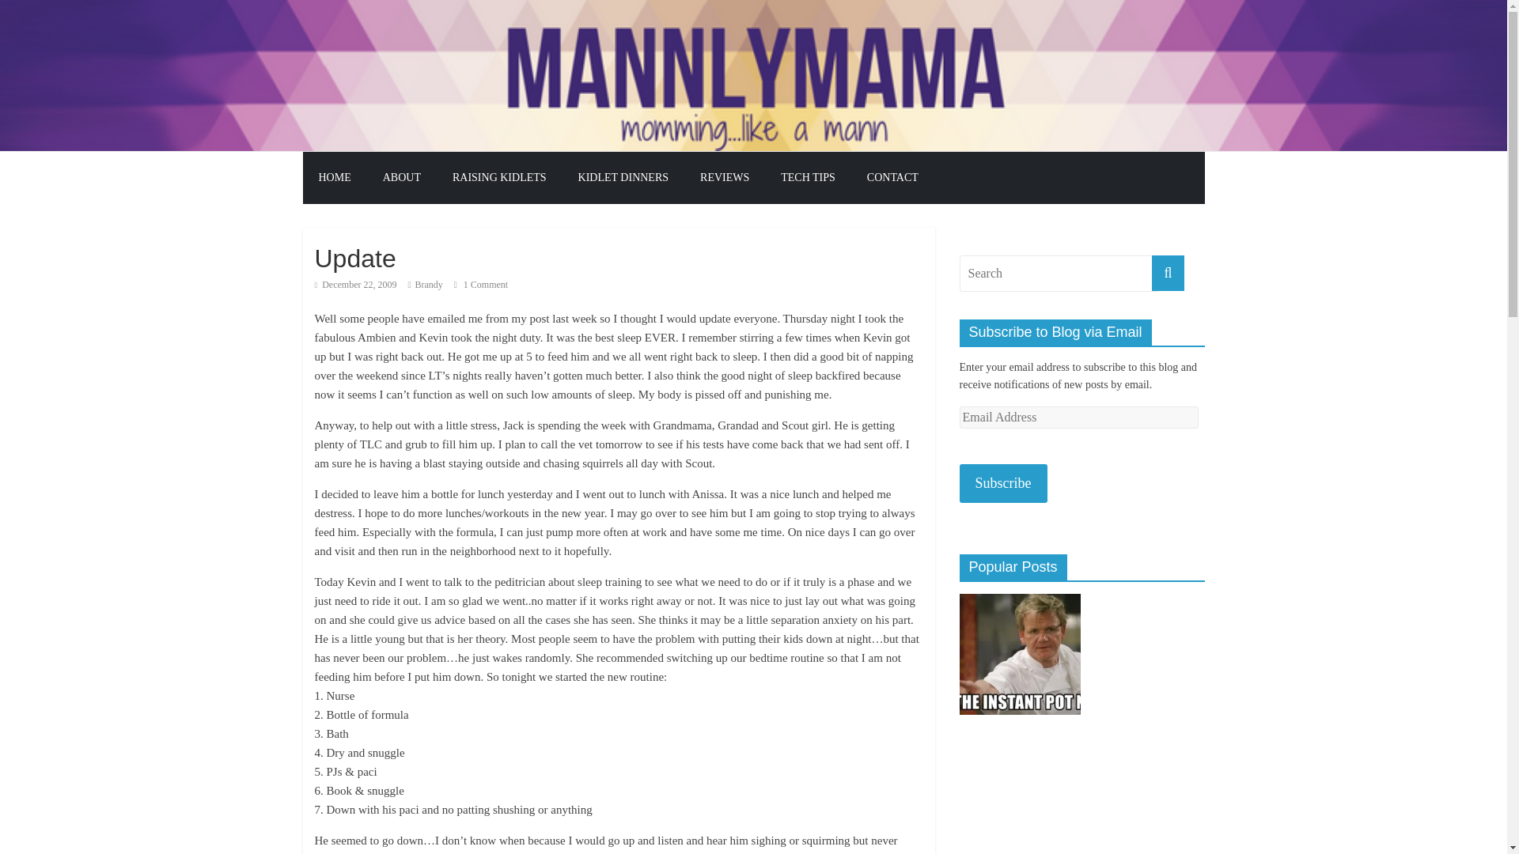  What do you see at coordinates (892, 178) in the screenshot?
I see `CONTACT` at bounding box center [892, 178].